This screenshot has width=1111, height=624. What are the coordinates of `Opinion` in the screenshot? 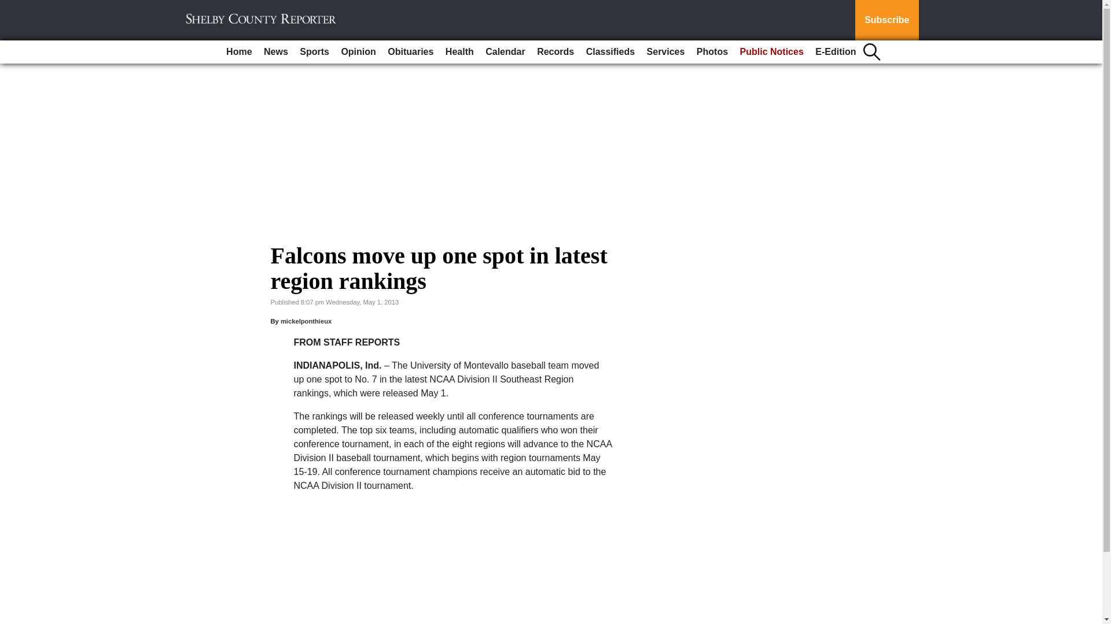 It's located at (358, 52).